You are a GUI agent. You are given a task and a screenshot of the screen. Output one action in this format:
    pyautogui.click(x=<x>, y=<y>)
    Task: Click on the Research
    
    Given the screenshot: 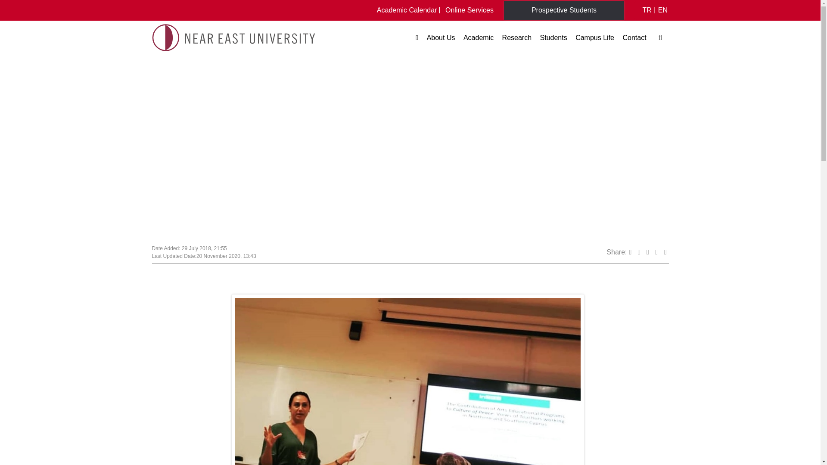 What is the action you would take?
    pyautogui.click(x=517, y=38)
    